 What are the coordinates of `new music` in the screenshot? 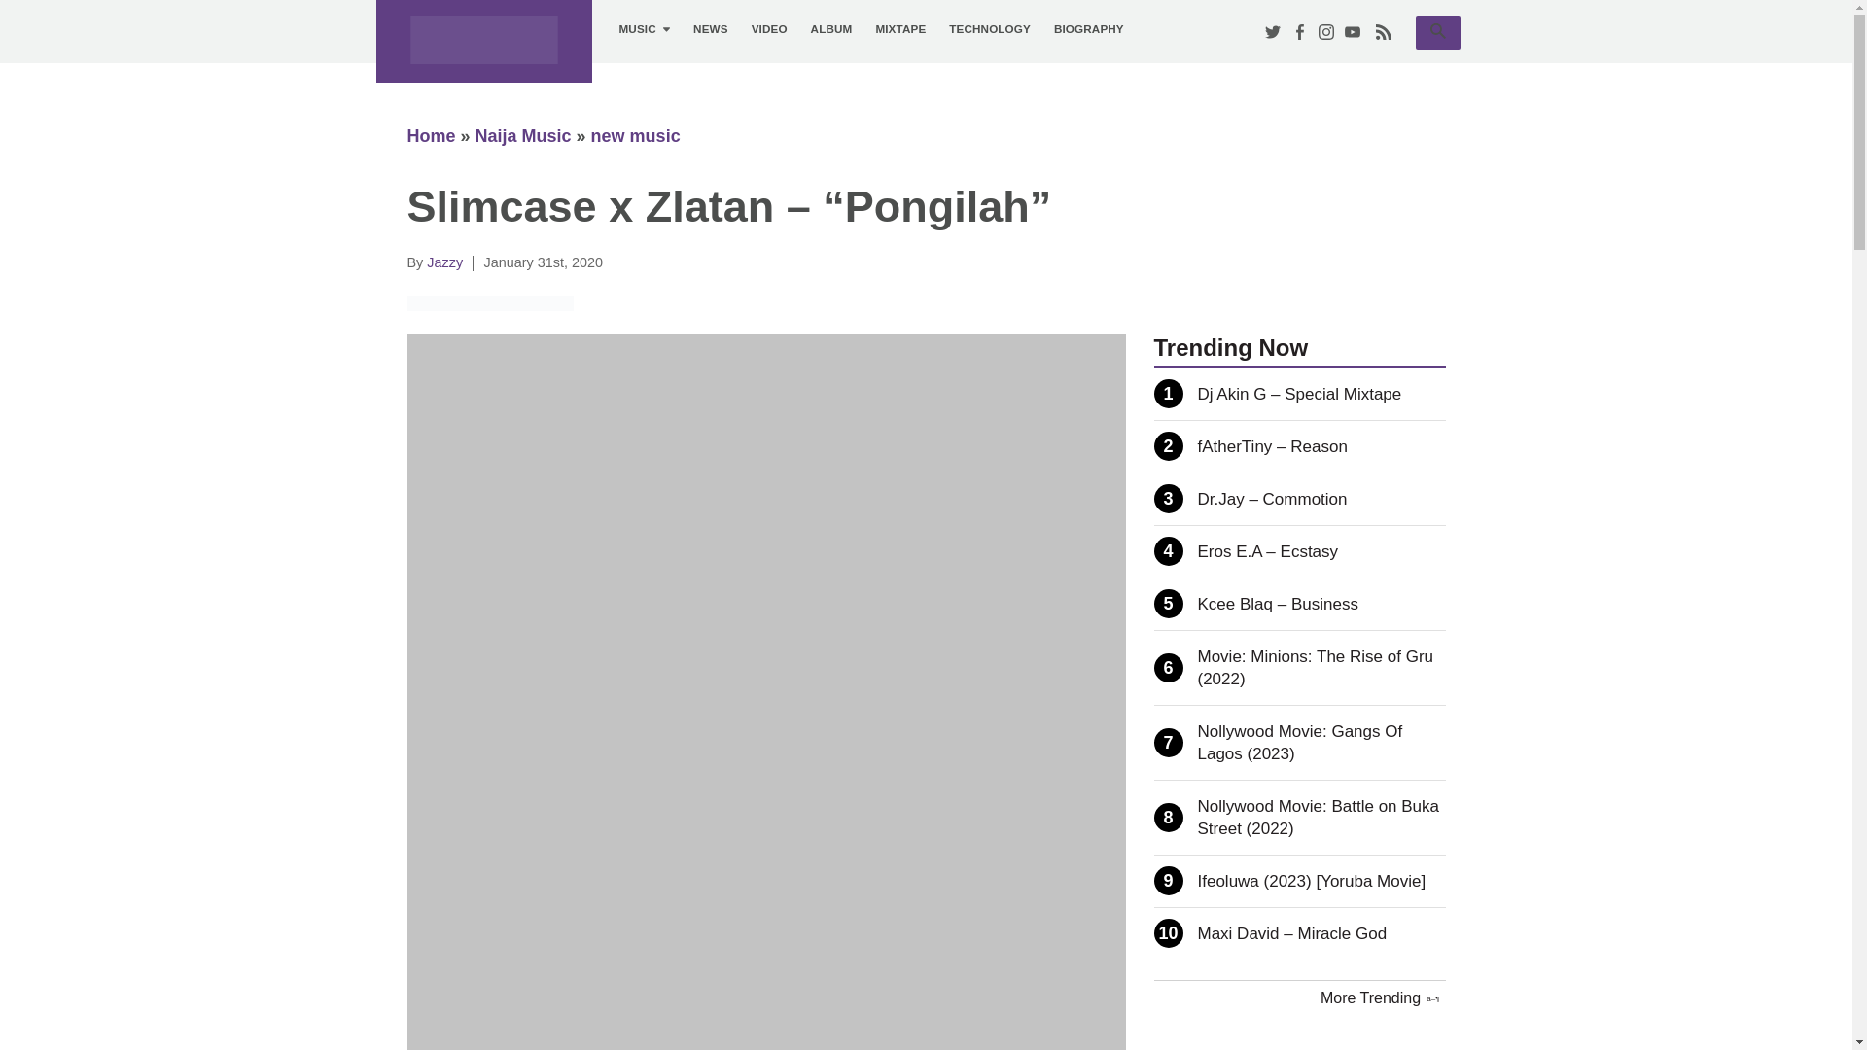 It's located at (636, 136).